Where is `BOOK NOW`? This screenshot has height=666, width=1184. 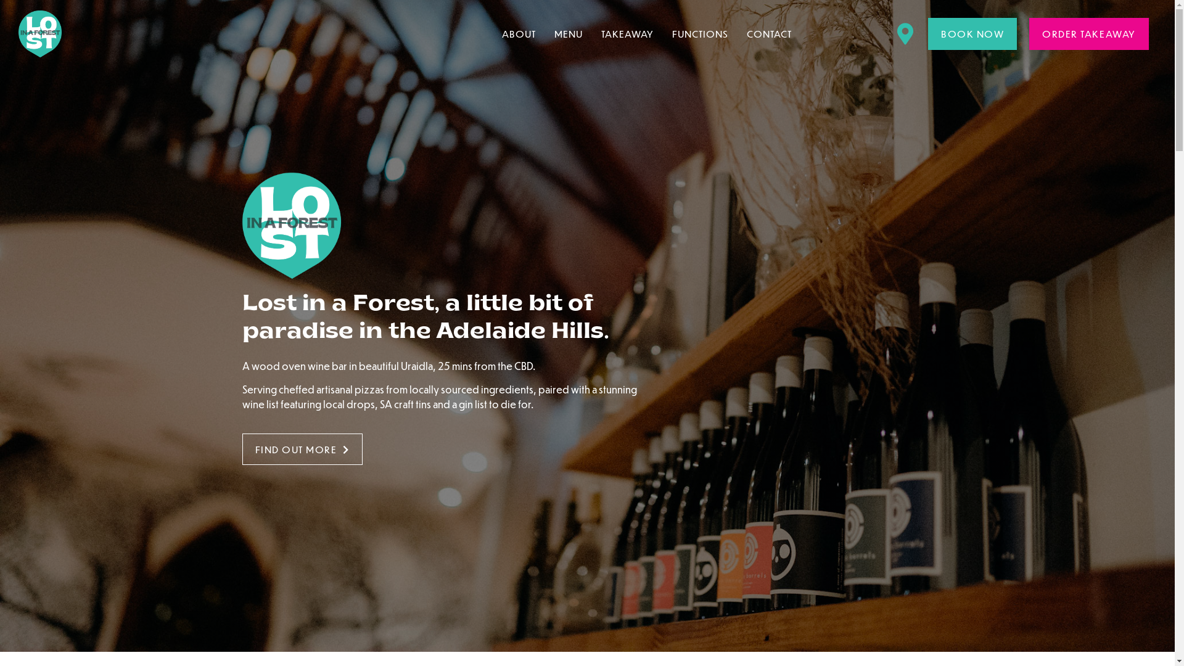 BOOK NOW is located at coordinates (972, 34).